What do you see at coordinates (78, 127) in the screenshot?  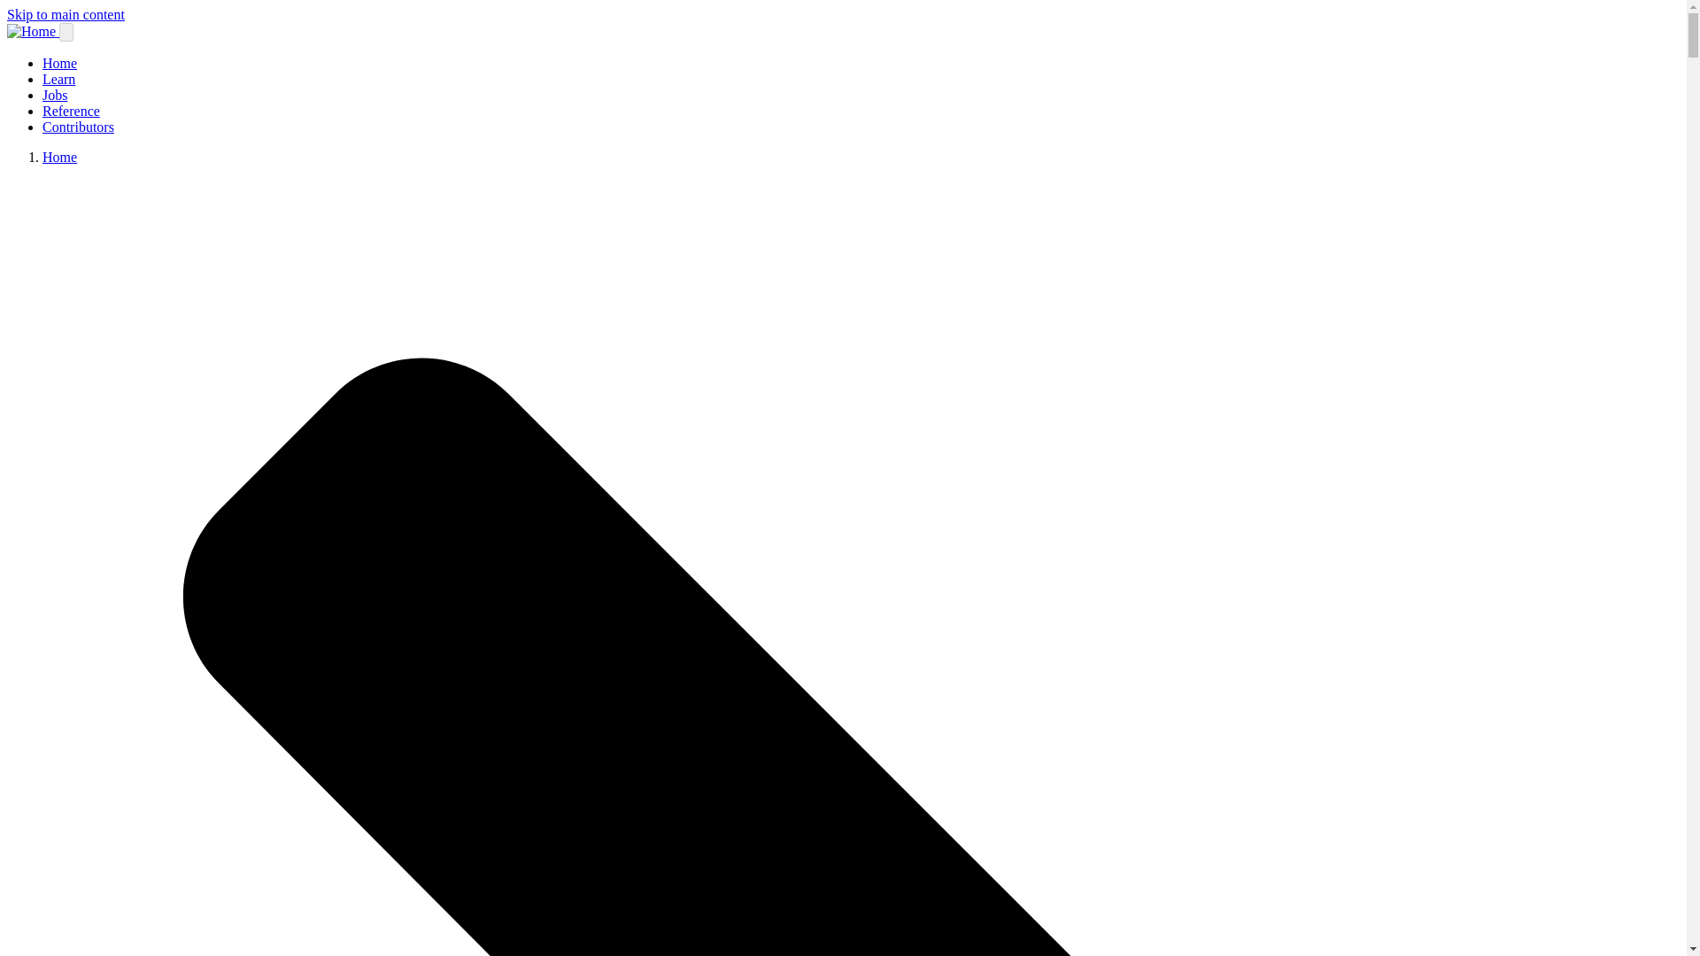 I see `Contributors` at bounding box center [78, 127].